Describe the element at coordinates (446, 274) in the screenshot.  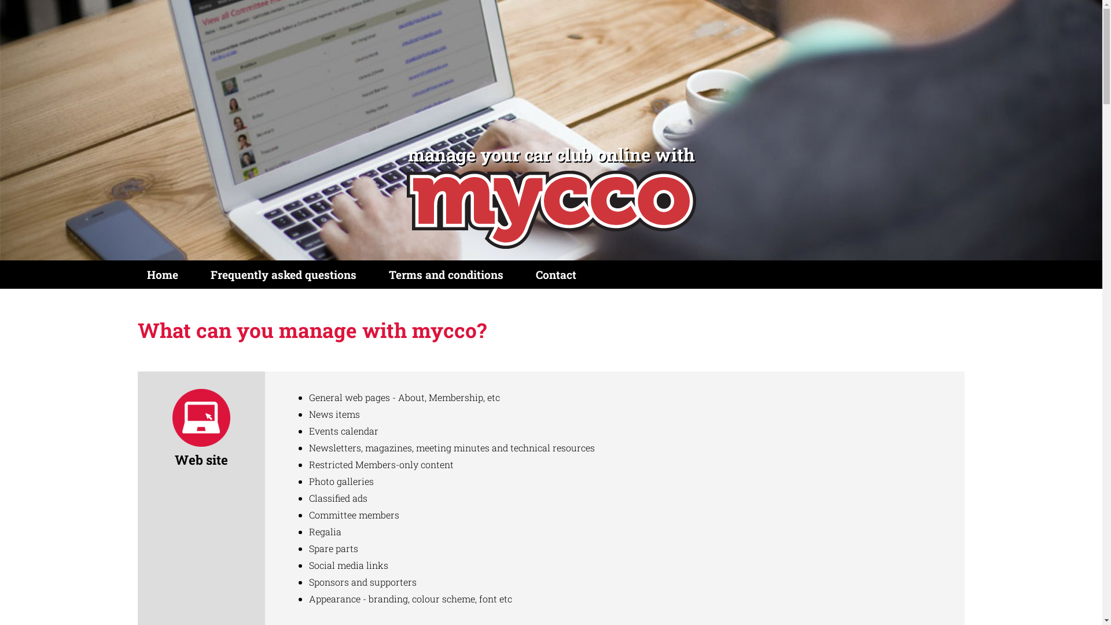
I see `Terms and conditions` at that location.